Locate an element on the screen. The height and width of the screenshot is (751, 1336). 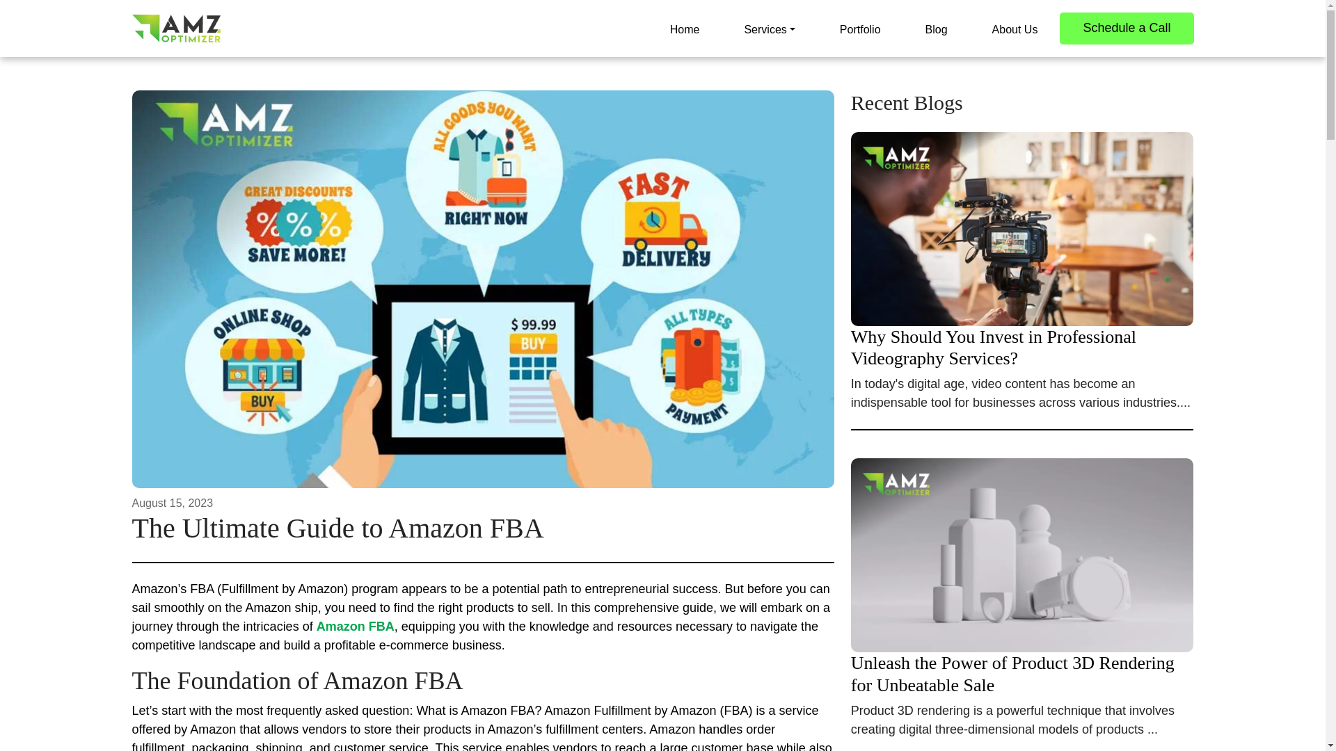
Services is located at coordinates (768, 28).